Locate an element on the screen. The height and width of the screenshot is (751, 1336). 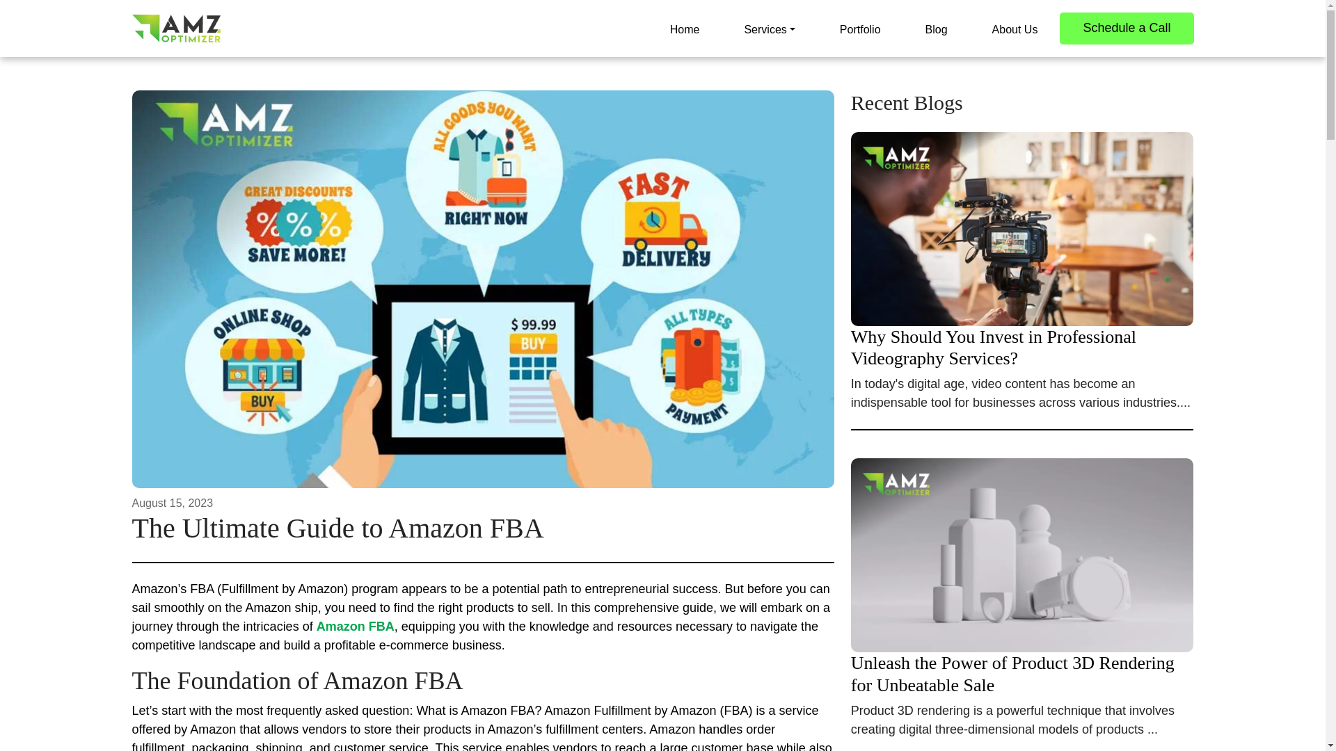
Services is located at coordinates (768, 28).